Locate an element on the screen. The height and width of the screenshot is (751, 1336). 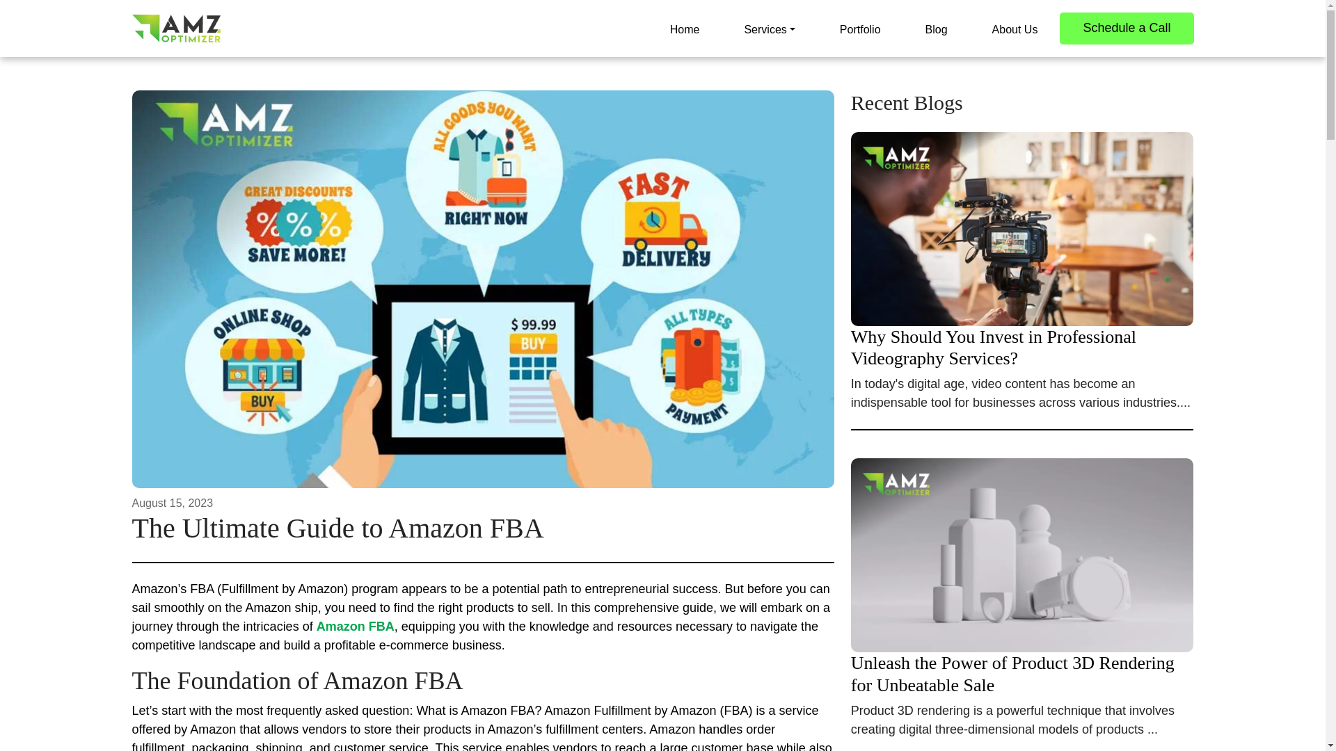
Services is located at coordinates (768, 28).